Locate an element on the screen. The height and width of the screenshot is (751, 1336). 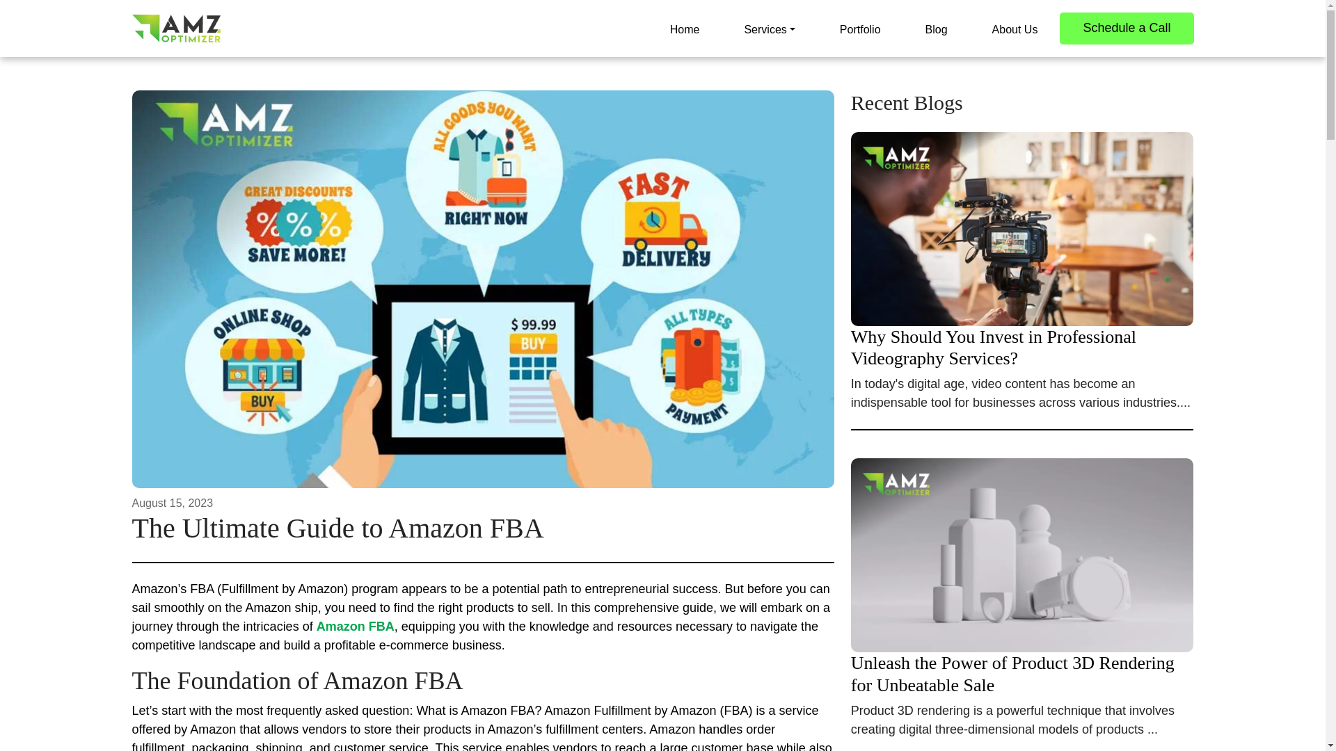
Services is located at coordinates (768, 28).